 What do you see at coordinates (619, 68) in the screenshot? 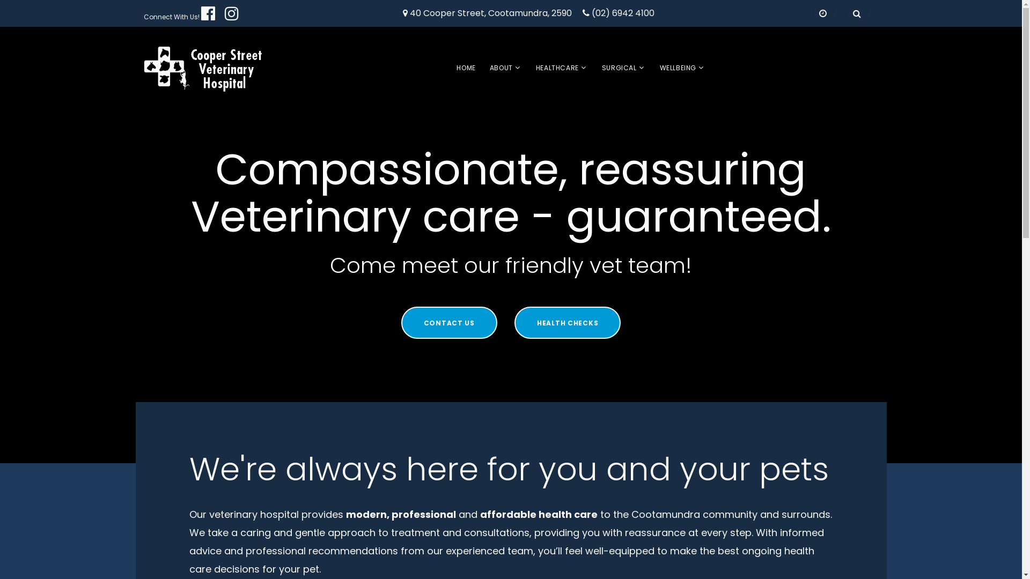
I see `SURGICAL` at bounding box center [619, 68].